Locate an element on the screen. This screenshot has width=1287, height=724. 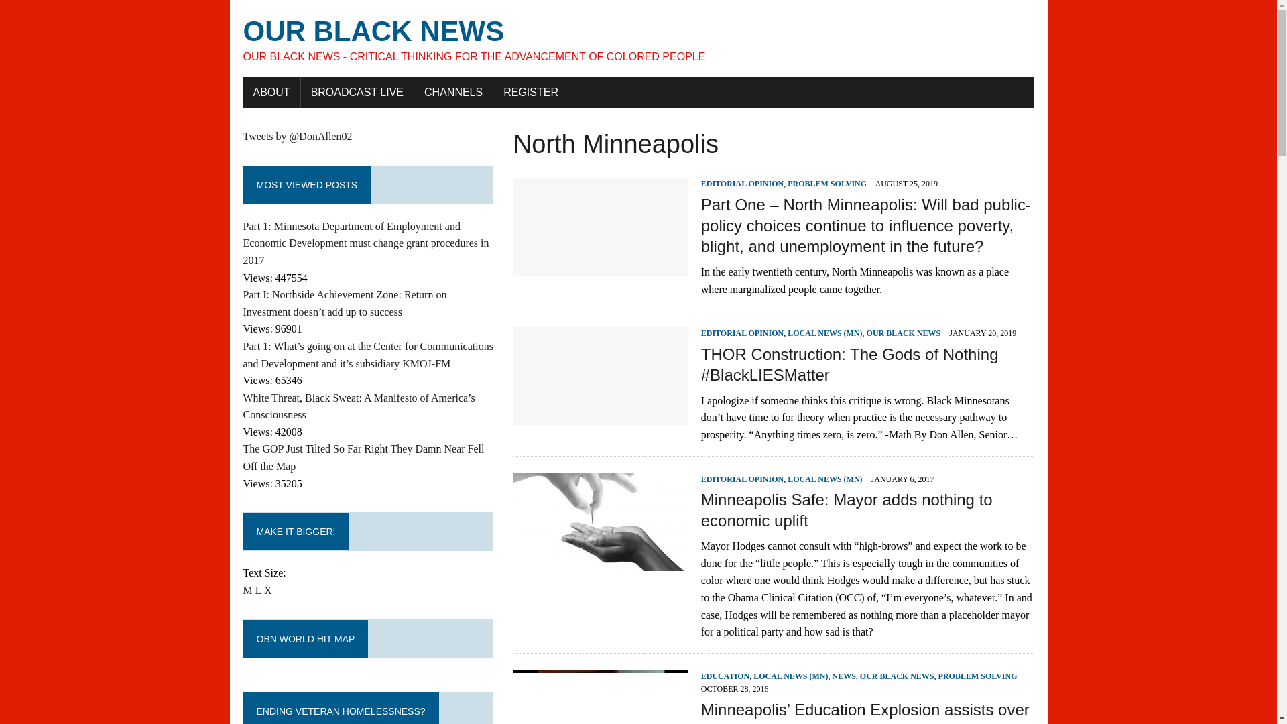
EDUCATION is located at coordinates (725, 676).